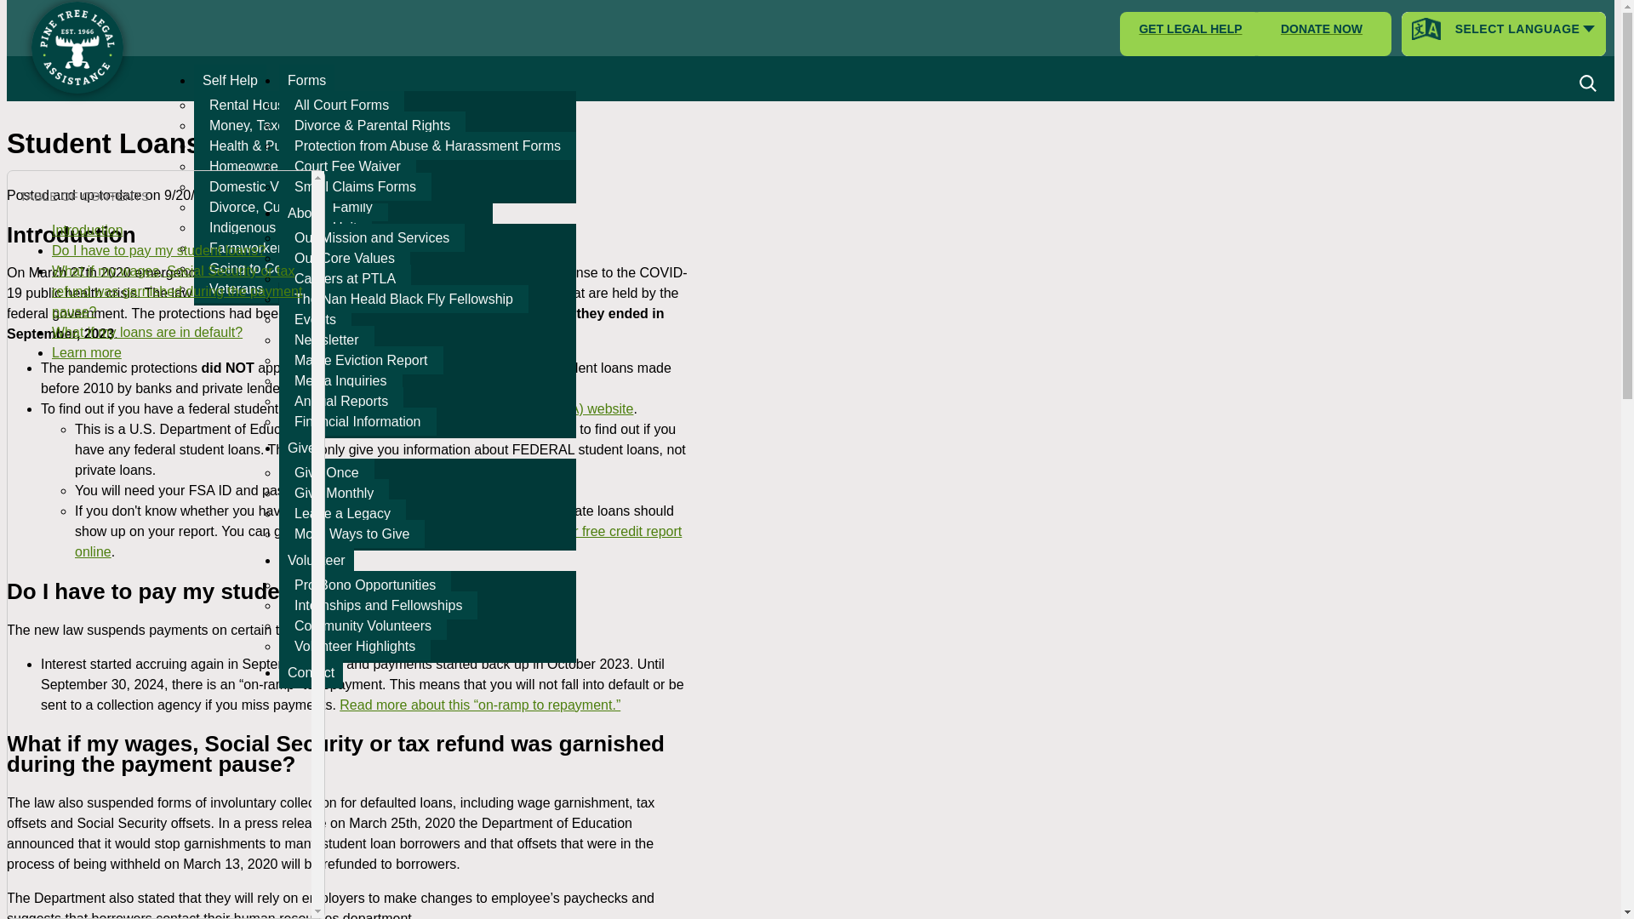 Image resolution: width=1634 pixels, height=919 pixels. What do you see at coordinates (1190, 34) in the screenshot?
I see `GET LEGAL HELP` at bounding box center [1190, 34].